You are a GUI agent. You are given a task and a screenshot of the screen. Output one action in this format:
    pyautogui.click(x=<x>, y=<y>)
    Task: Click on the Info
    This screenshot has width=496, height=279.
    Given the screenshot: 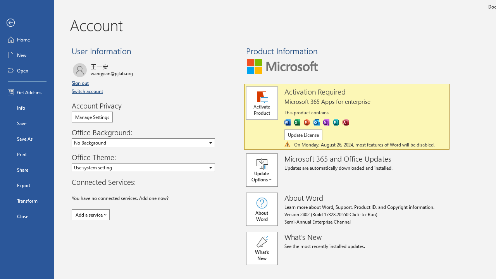 What is the action you would take?
    pyautogui.click(x=27, y=108)
    